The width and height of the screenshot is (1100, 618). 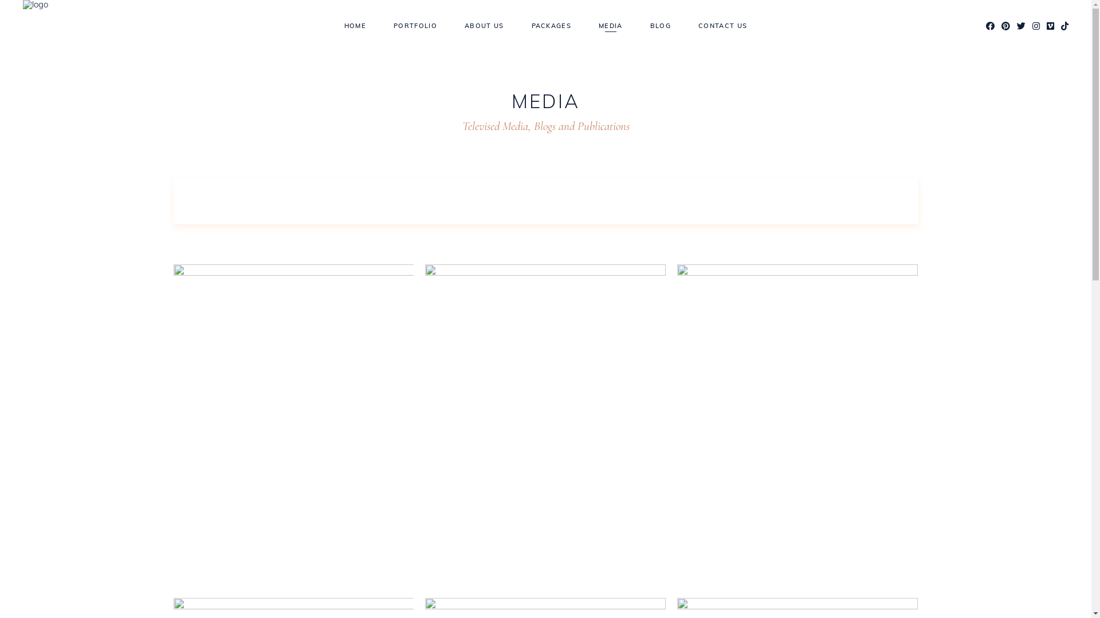 What do you see at coordinates (990, 26) in the screenshot?
I see `Facebook` at bounding box center [990, 26].